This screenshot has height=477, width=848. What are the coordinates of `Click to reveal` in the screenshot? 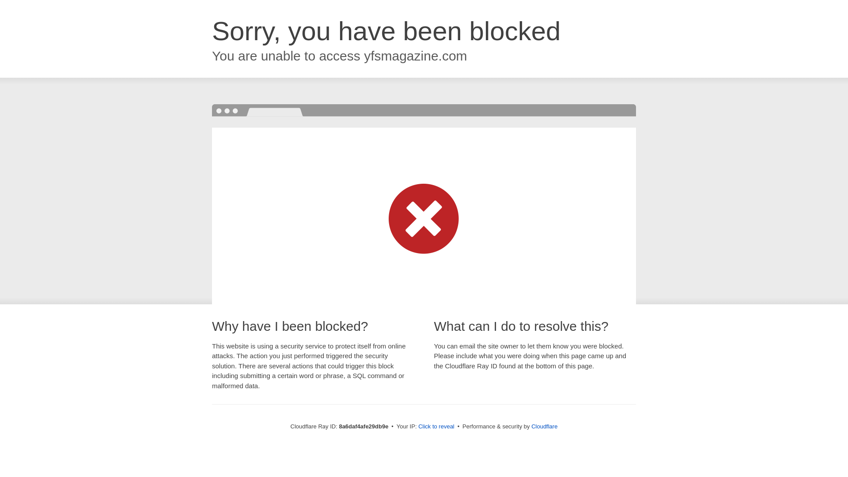 It's located at (436, 427).